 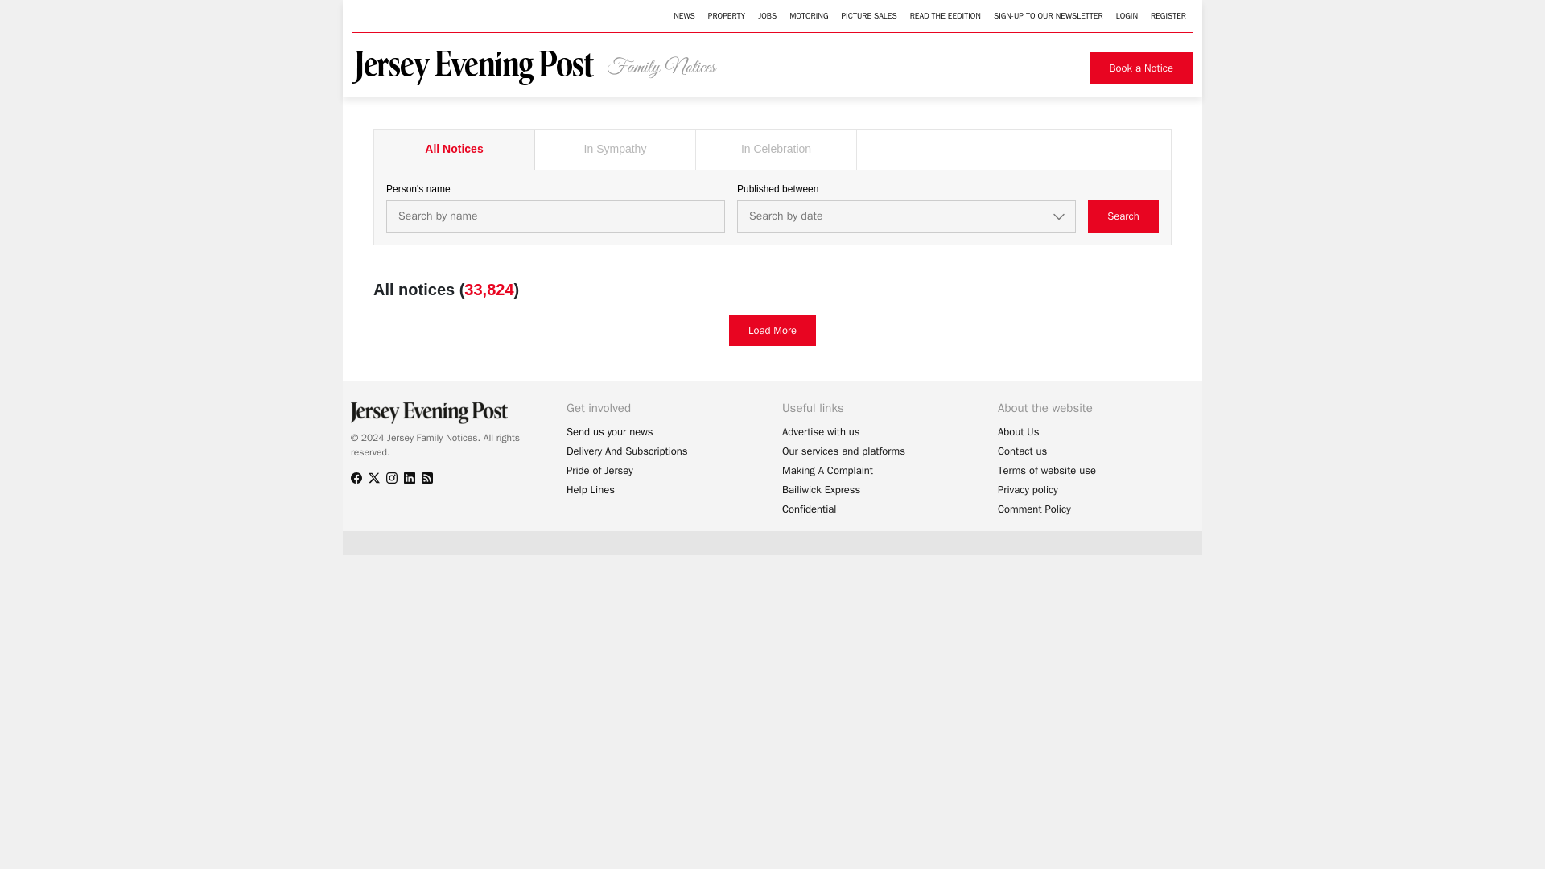 What do you see at coordinates (615, 149) in the screenshot?
I see `In Sympathy` at bounding box center [615, 149].